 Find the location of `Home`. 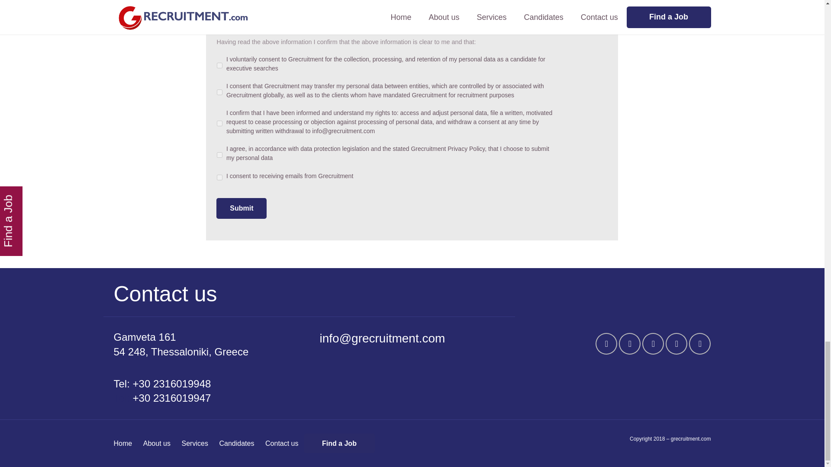

Home is located at coordinates (123, 443).